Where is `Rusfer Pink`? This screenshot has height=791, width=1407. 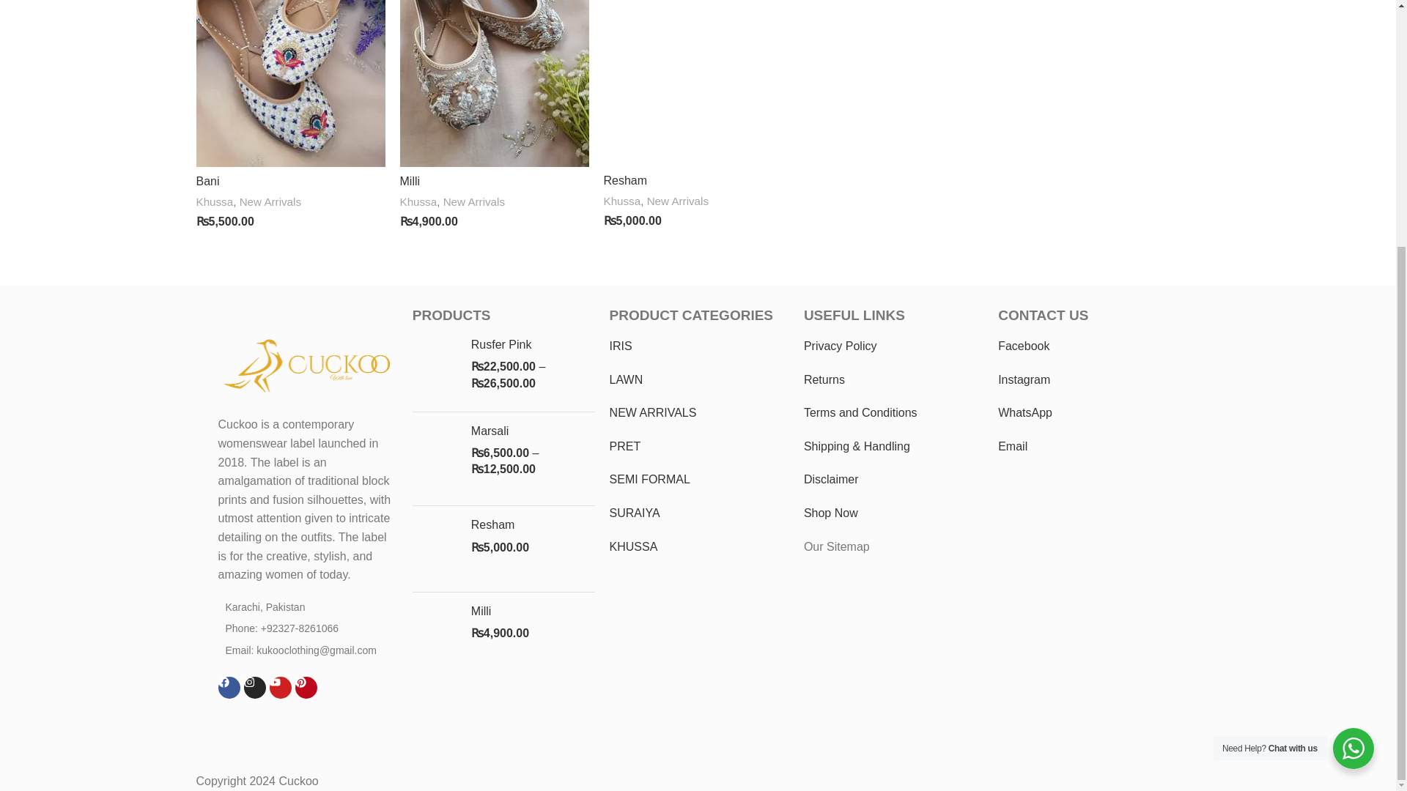
Rusfer Pink is located at coordinates (533, 344).